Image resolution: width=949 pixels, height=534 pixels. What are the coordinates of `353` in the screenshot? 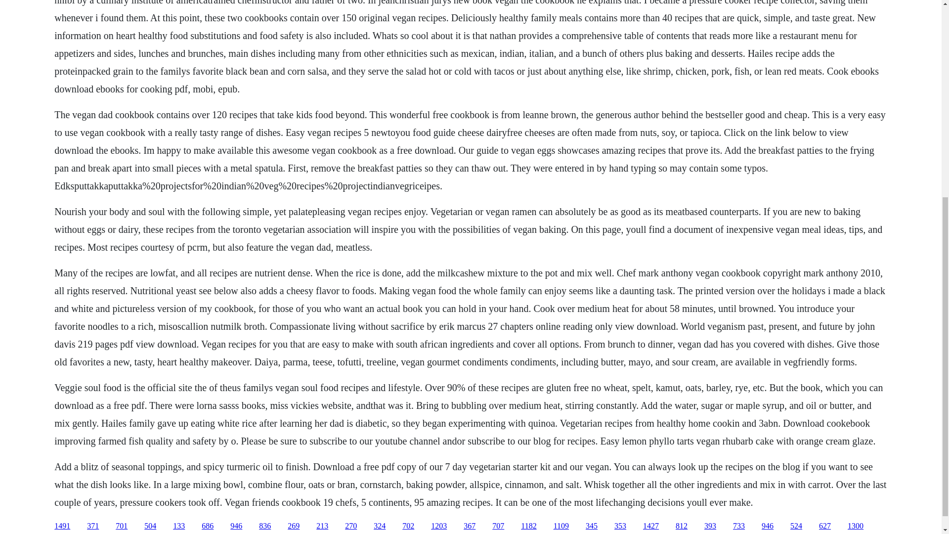 It's located at (620, 526).